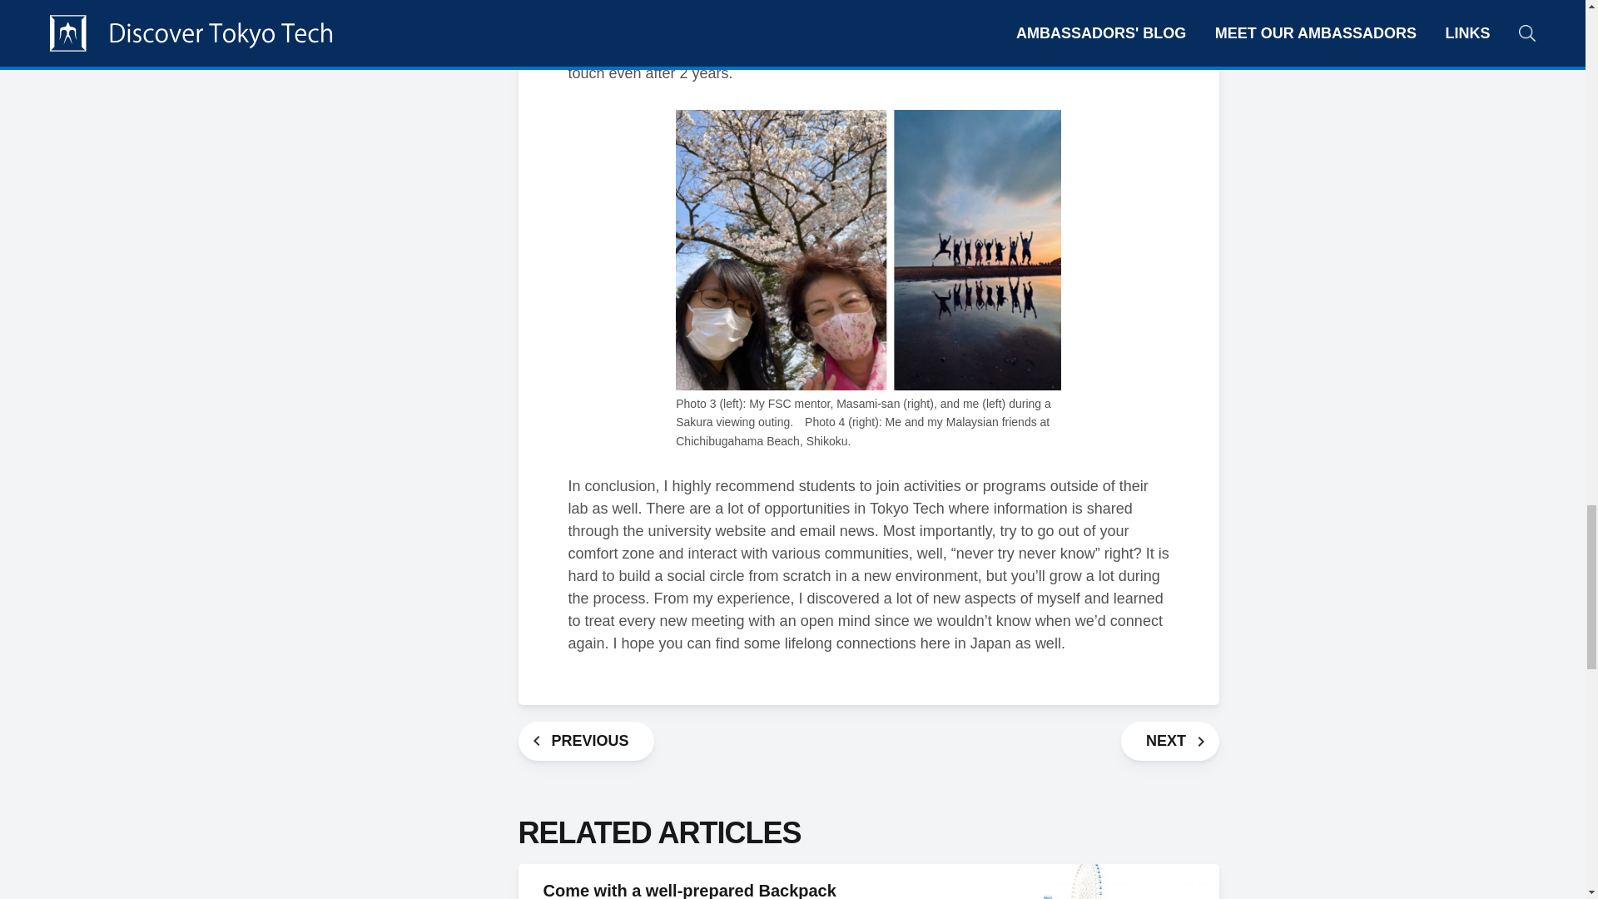 Image resolution: width=1598 pixels, height=899 pixels. I want to click on Come with a well-prepared Backpack, so click(689, 891).